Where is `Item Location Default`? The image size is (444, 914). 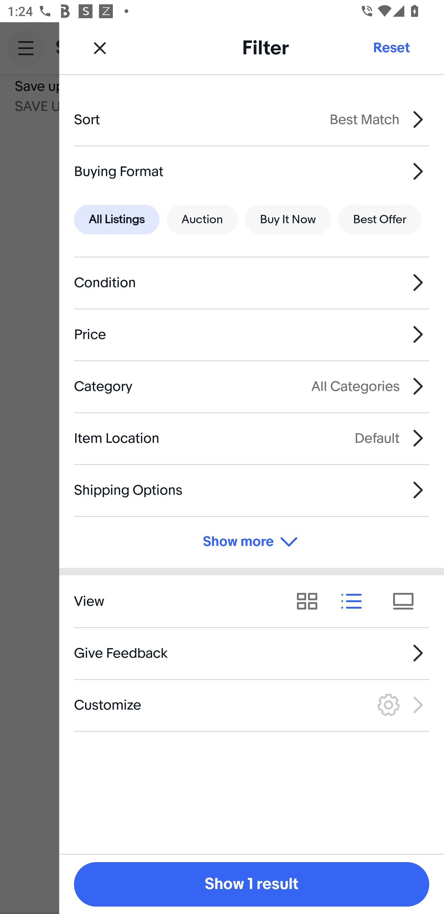
Item Location Default is located at coordinates (252, 438).